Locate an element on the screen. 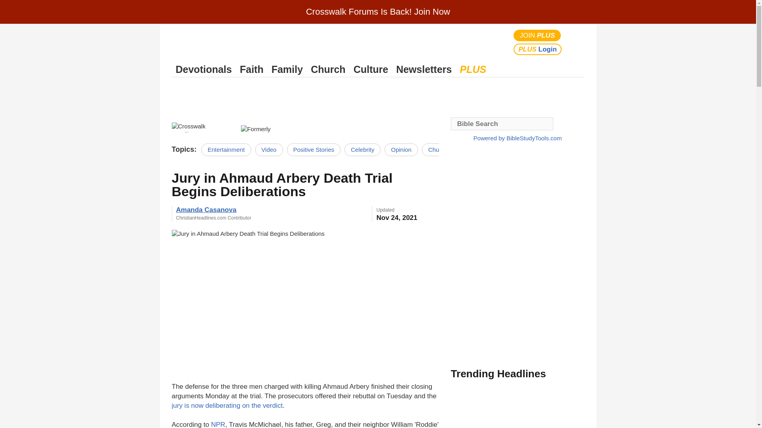 The height and width of the screenshot is (428, 762). JOIN PLUS is located at coordinates (537, 35).